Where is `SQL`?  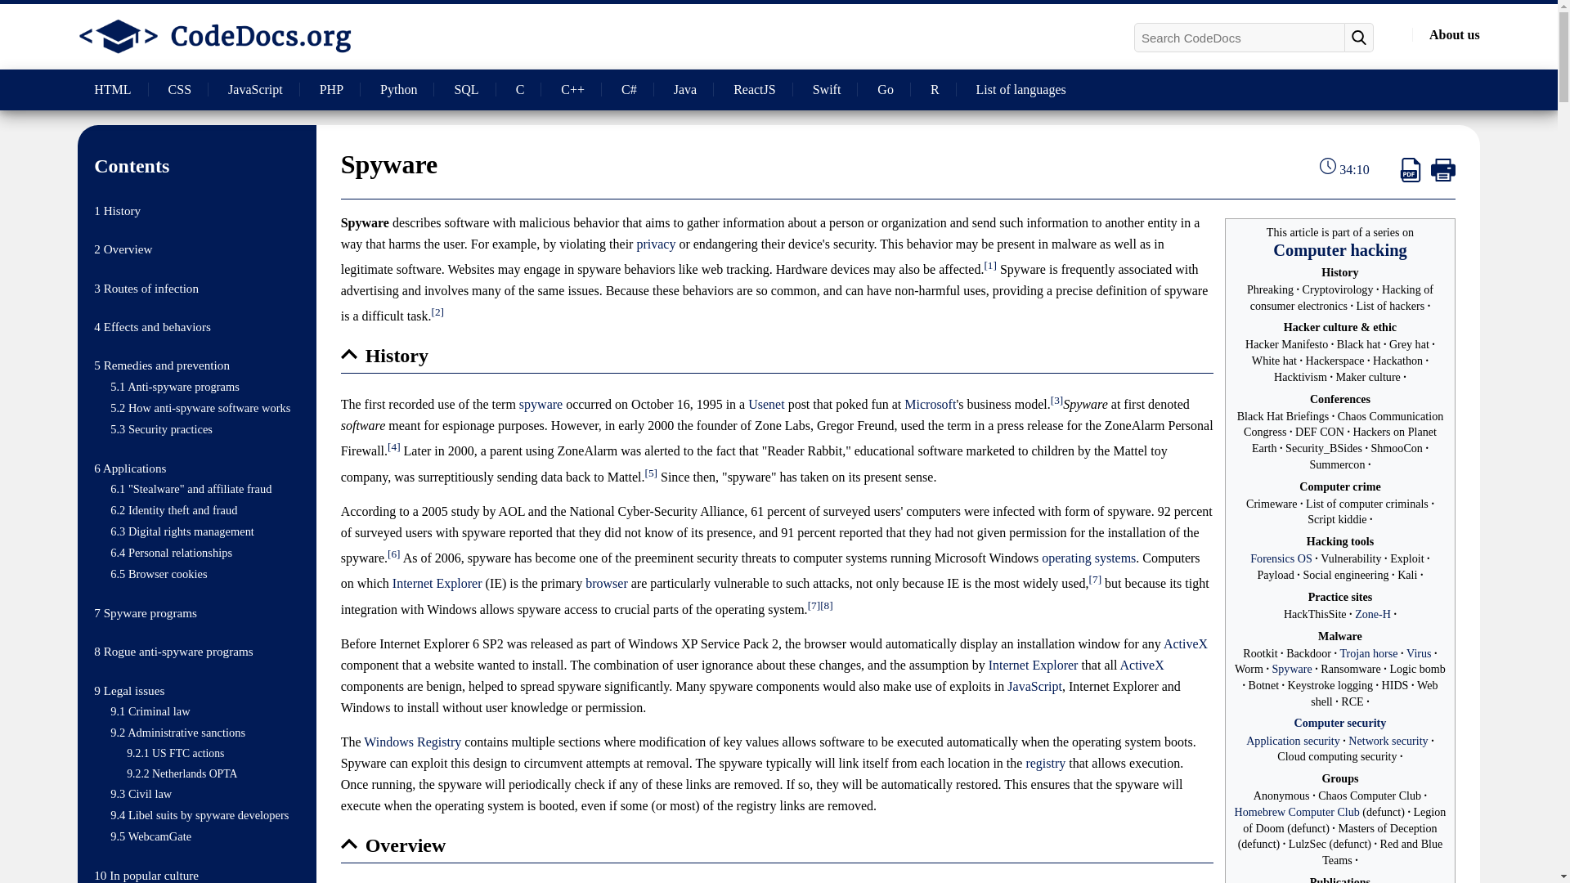 SQL is located at coordinates (466, 89).